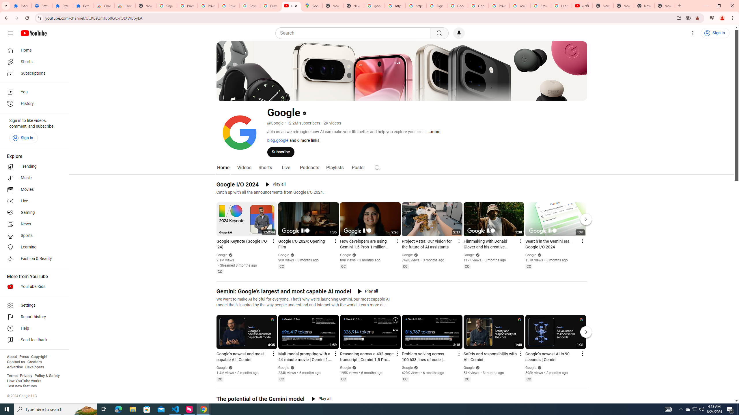 Image resolution: width=739 pixels, height=415 pixels. What do you see at coordinates (223, 168) in the screenshot?
I see `Home` at bounding box center [223, 168].